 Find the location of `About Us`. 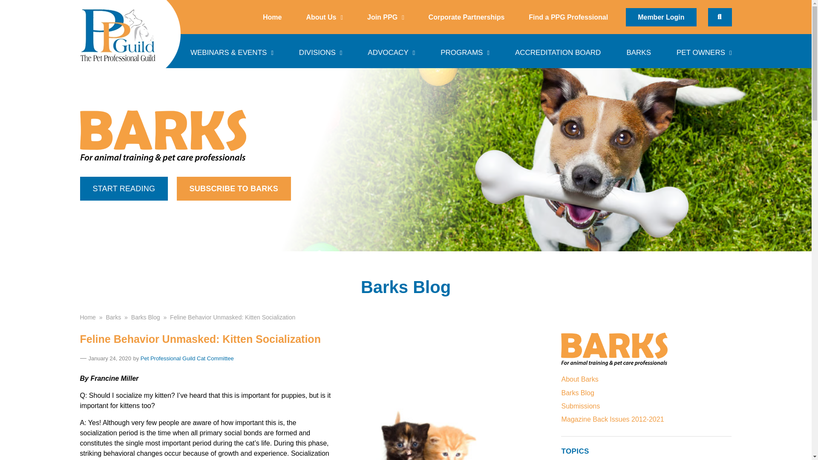

About Us is located at coordinates (324, 17).